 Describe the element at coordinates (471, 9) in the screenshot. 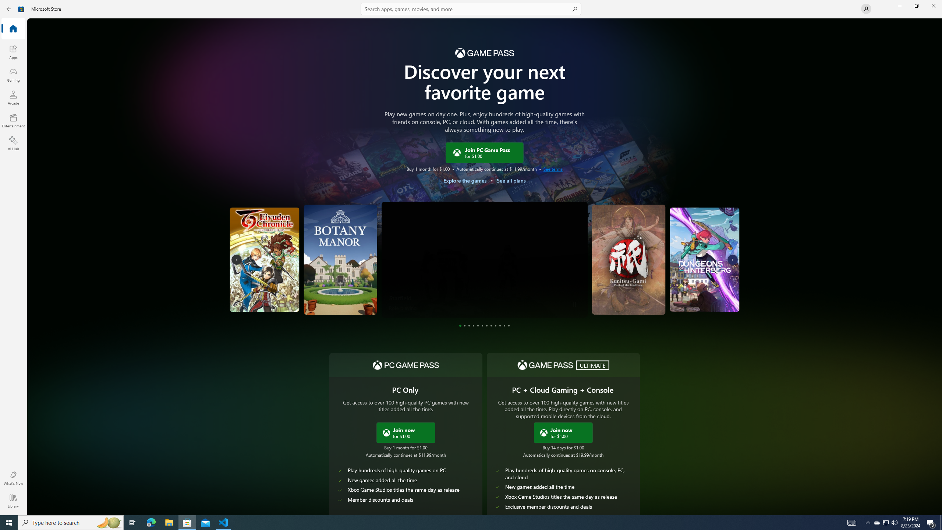

I see `Search` at that location.